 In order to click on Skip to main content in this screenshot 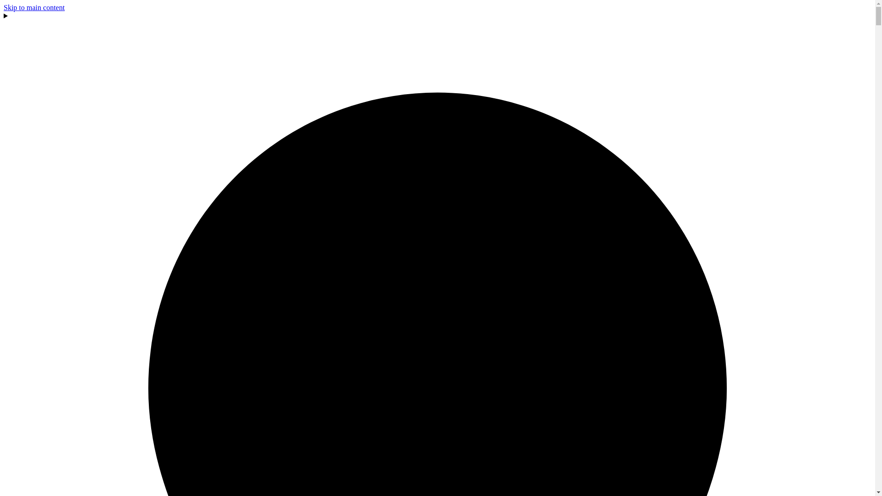, I will do `click(34, 7)`.